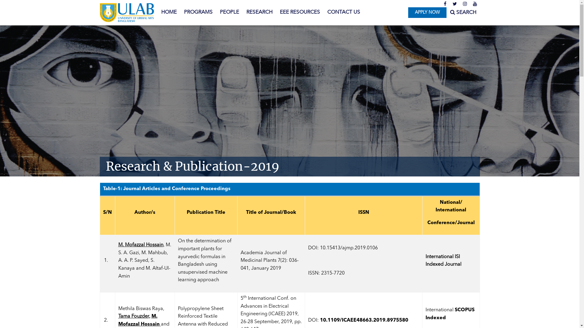 The height and width of the screenshot is (328, 584). What do you see at coordinates (344, 12) in the screenshot?
I see `CONTACT US` at bounding box center [344, 12].